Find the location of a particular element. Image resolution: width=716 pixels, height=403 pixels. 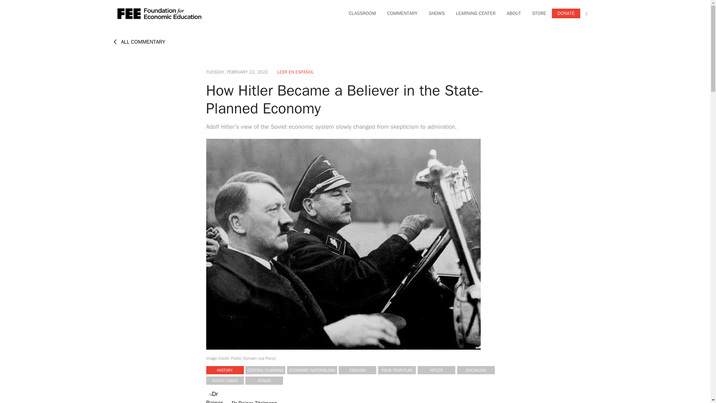

CENTRAL PLANNING is located at coordinates (265, 370).